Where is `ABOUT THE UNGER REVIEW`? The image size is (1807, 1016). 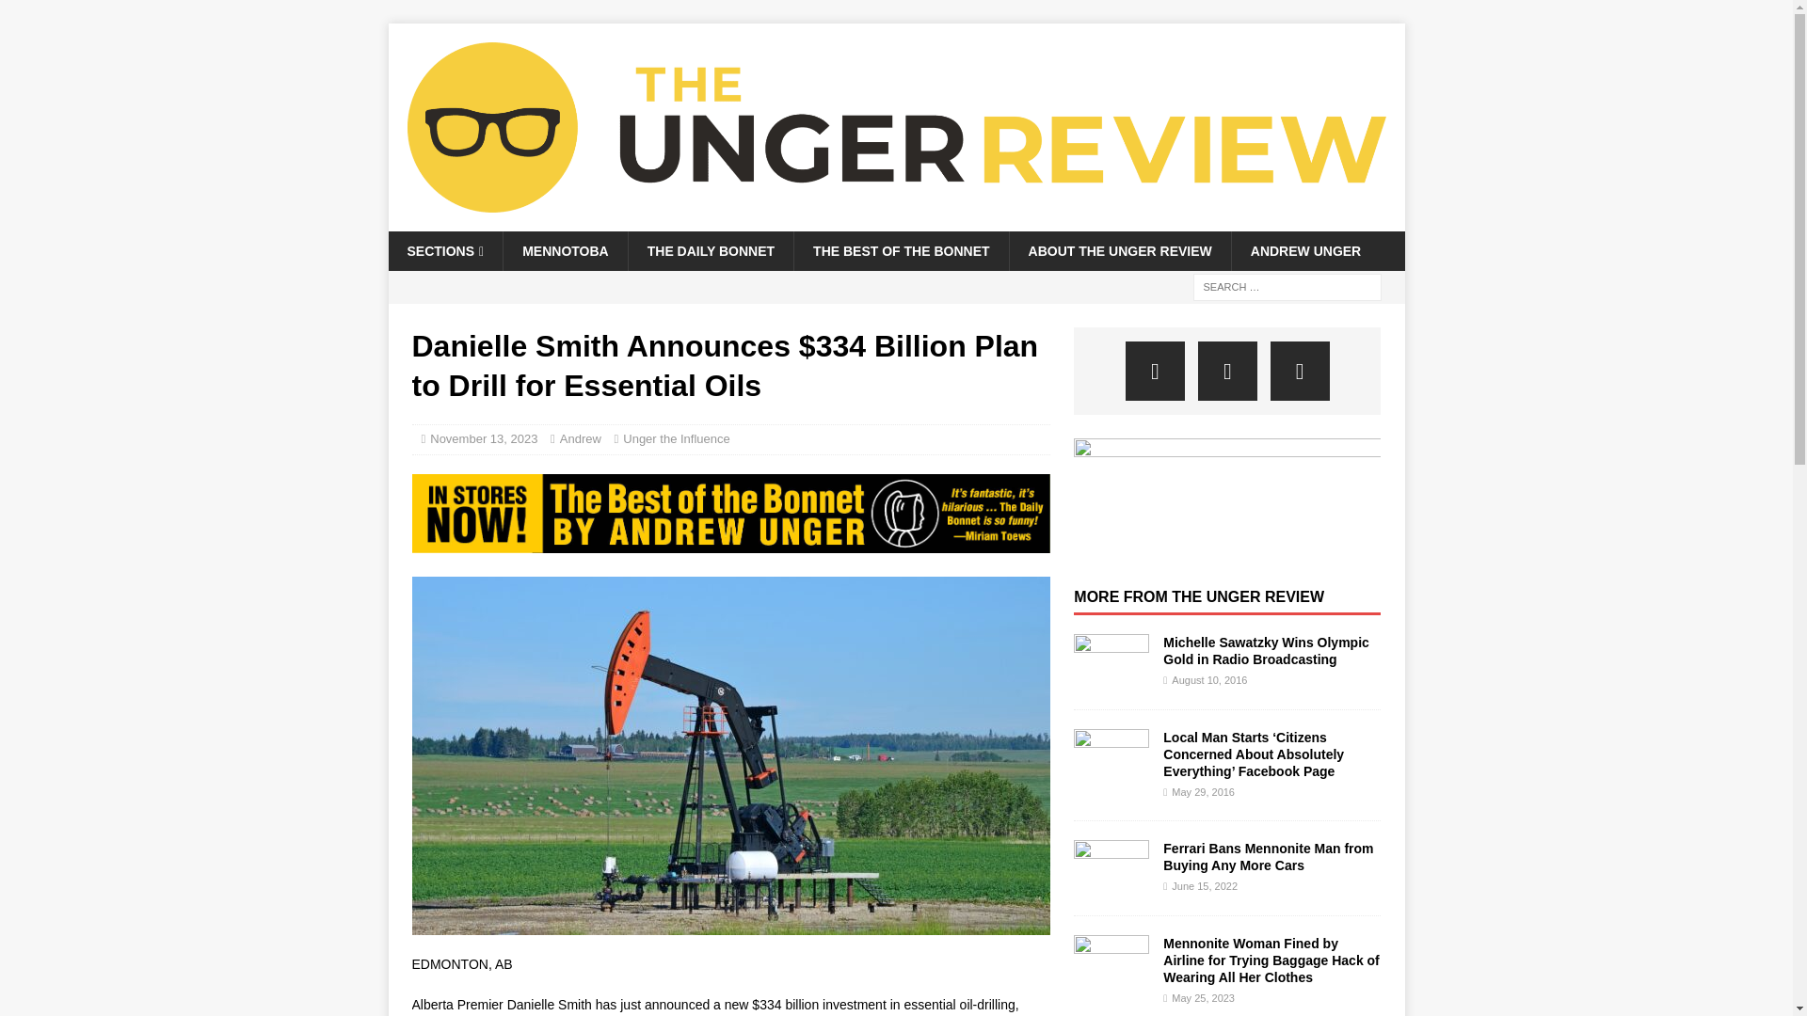 ABOUT THE UNGER REVIEW is located at coordinates (1119, 251).